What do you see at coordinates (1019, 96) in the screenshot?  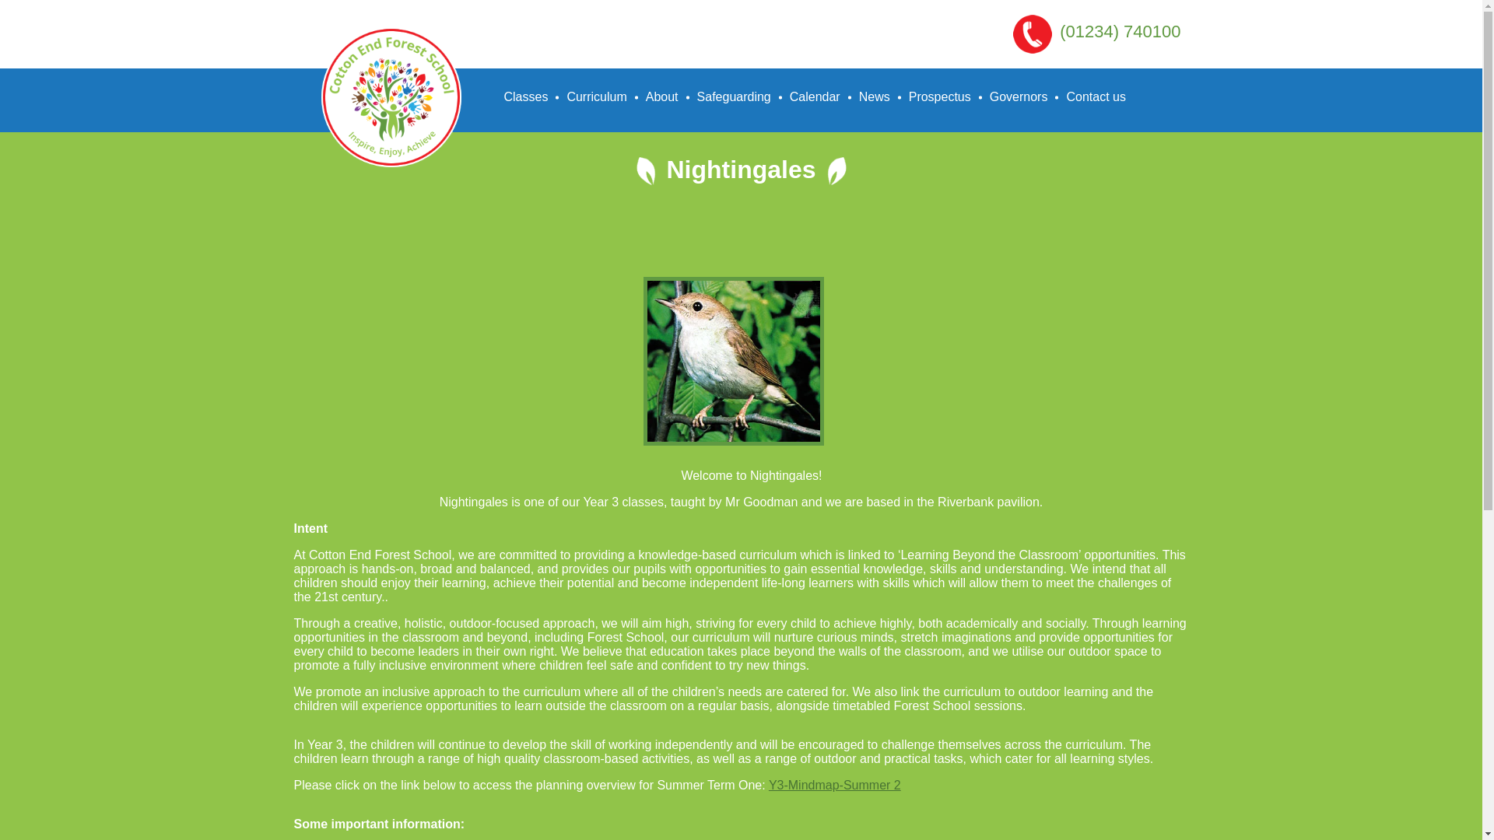 I see `Governors` at bounding box center [1019, 96].